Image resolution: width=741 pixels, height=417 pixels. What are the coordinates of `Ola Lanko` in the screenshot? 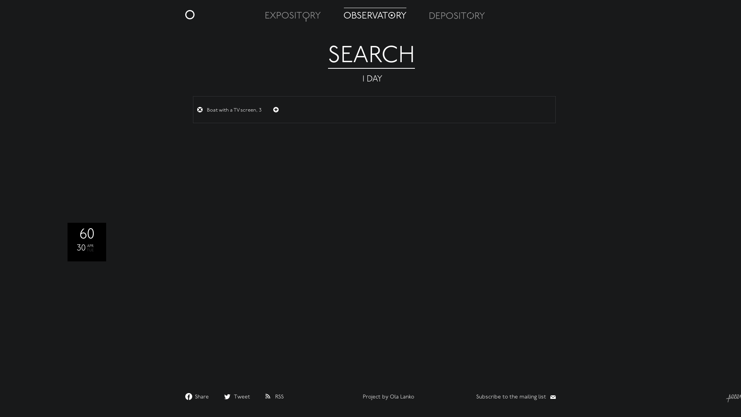 It's located at (402, 397).